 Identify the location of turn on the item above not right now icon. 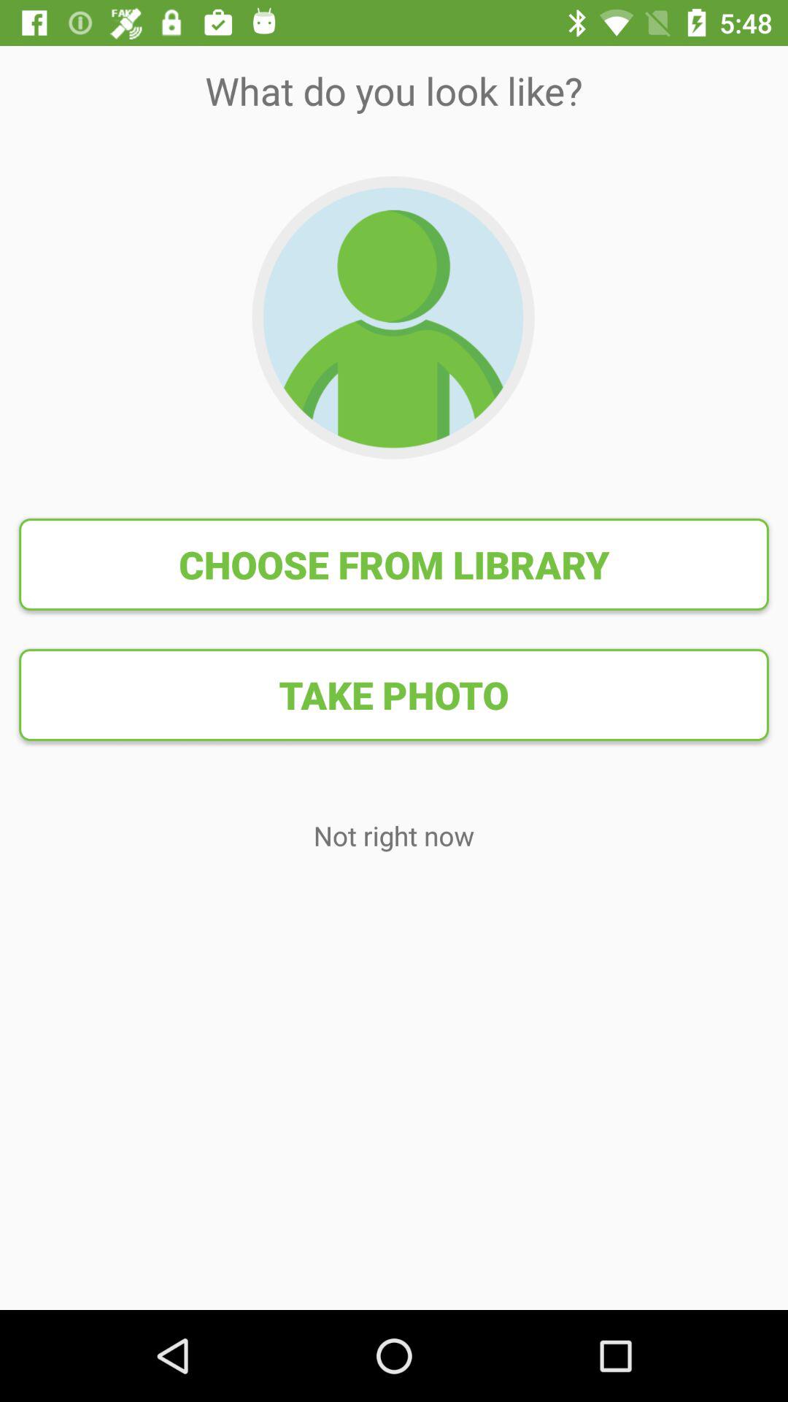
(394, 694).